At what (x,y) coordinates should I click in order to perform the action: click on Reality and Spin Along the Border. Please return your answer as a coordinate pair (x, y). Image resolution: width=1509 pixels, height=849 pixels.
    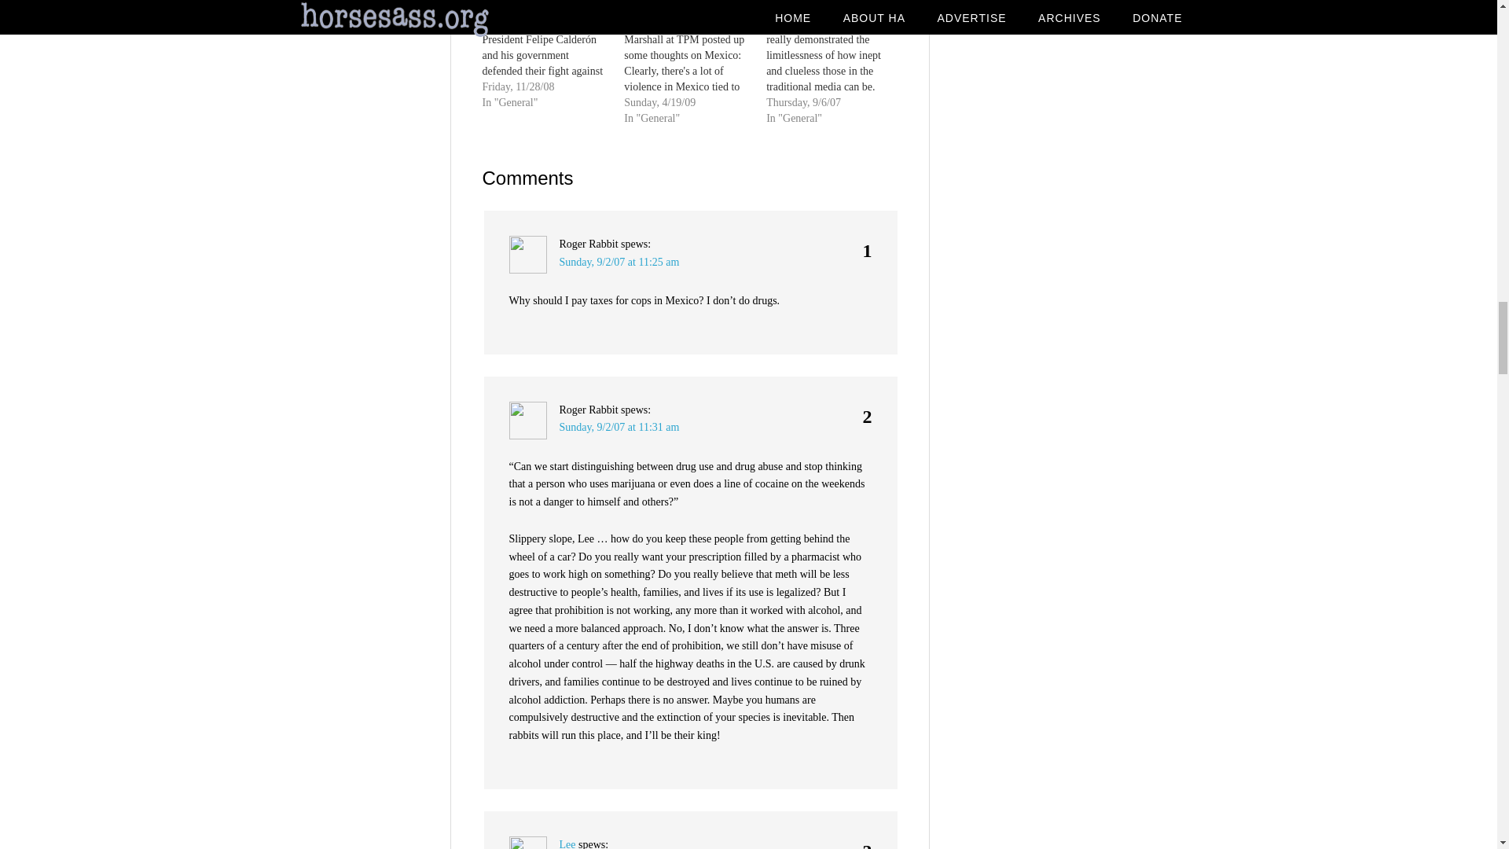
    Looking at the image, I should click on (695, 63).